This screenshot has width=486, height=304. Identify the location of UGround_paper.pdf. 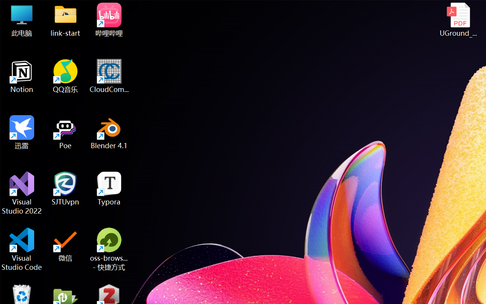
(458, 20).